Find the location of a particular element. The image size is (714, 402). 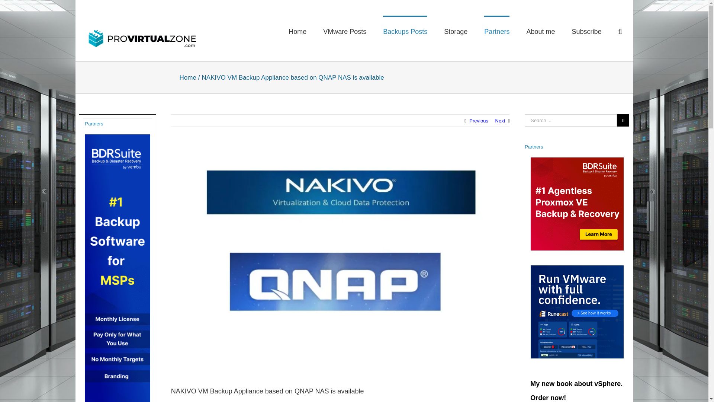

Previous is located at coordinates (479, 121).